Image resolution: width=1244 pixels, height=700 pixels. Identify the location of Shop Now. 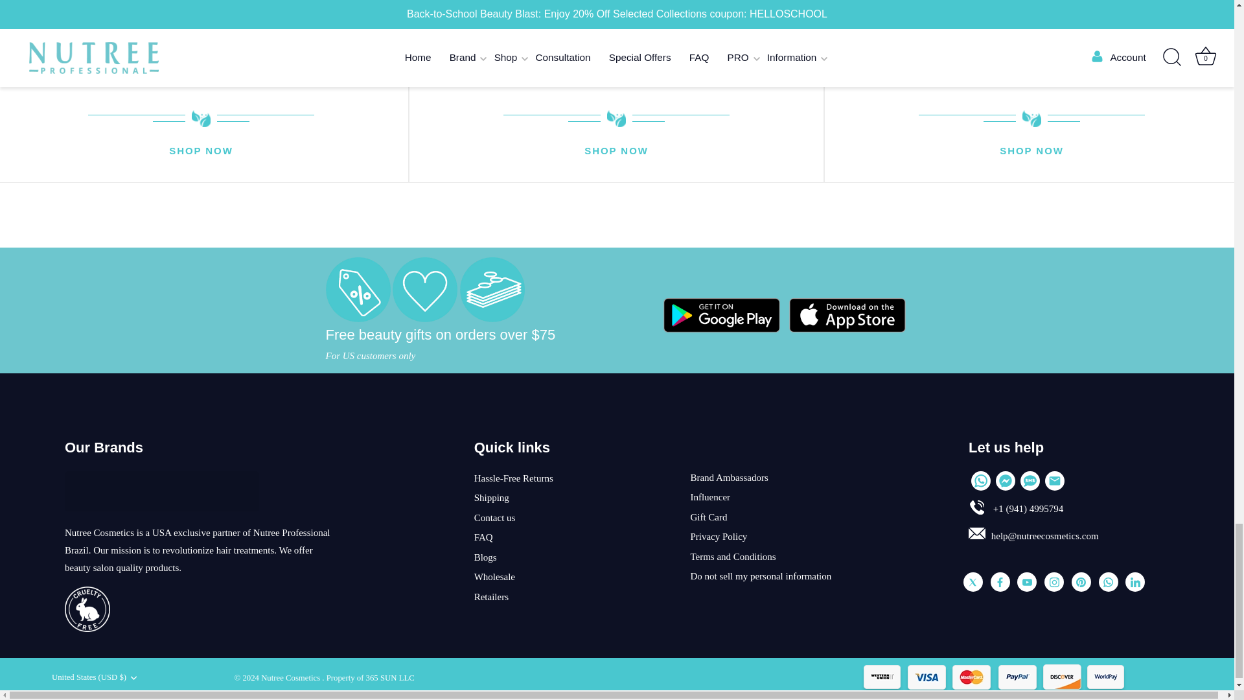
(201, 152).